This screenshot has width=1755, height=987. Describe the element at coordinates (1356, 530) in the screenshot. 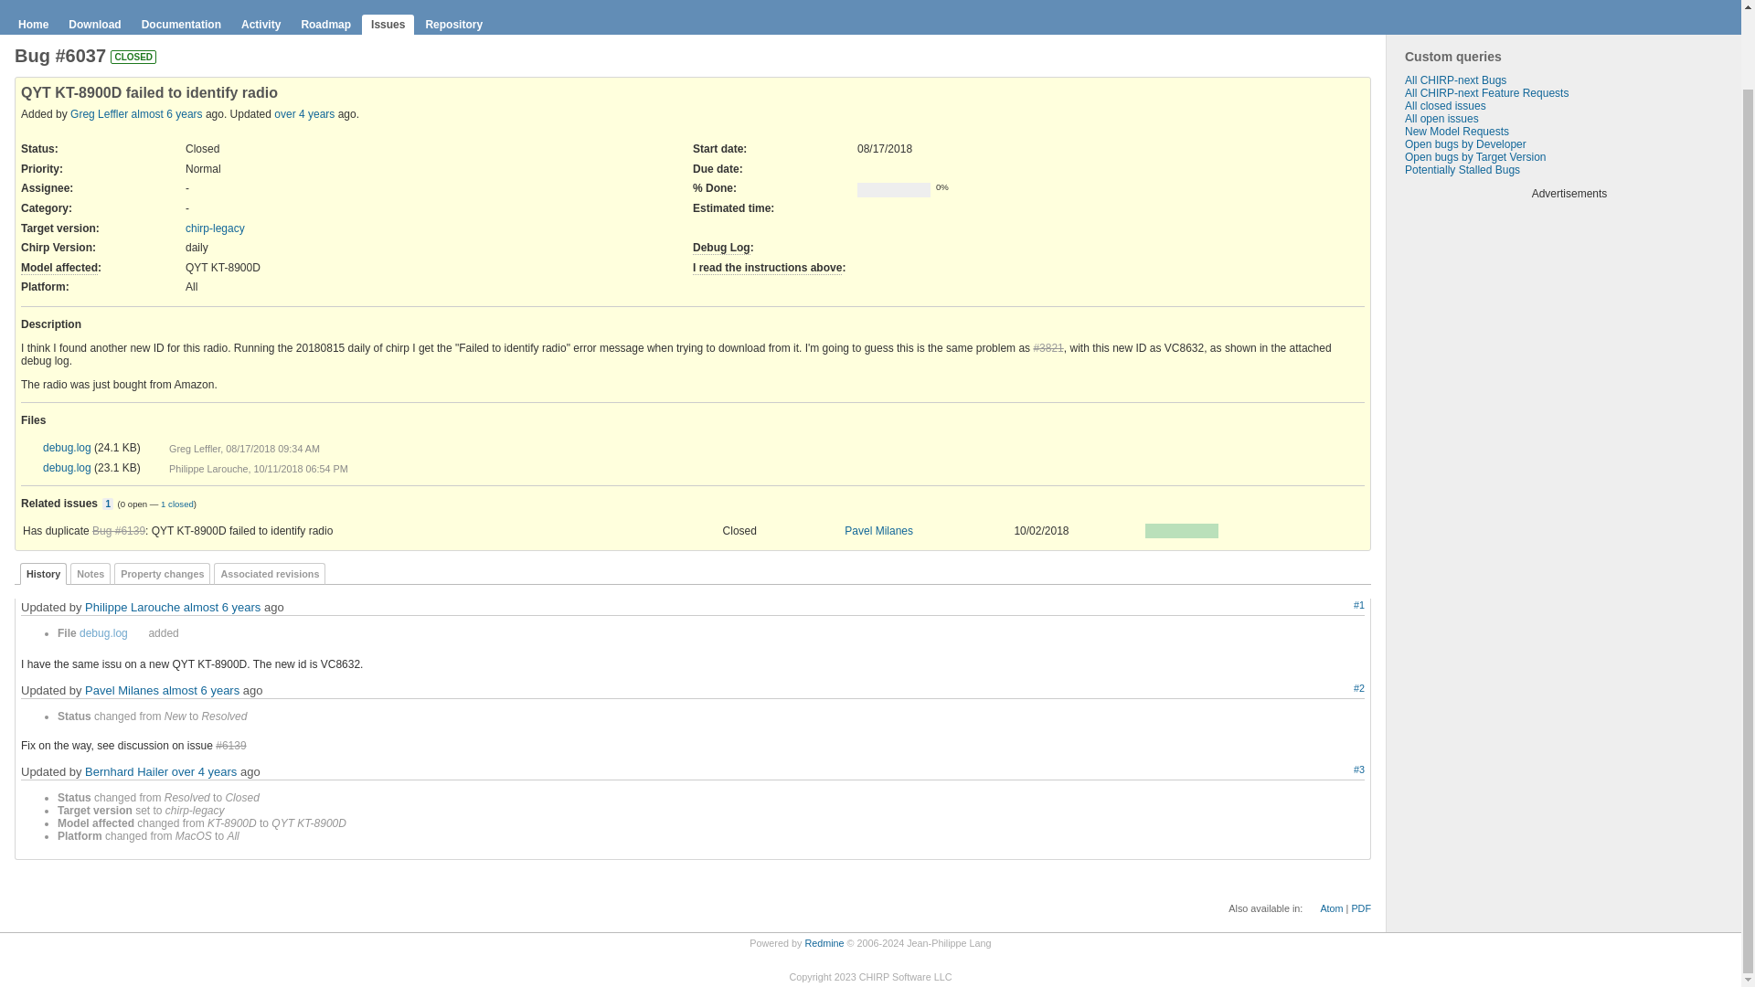

I see `Actions` at that location.